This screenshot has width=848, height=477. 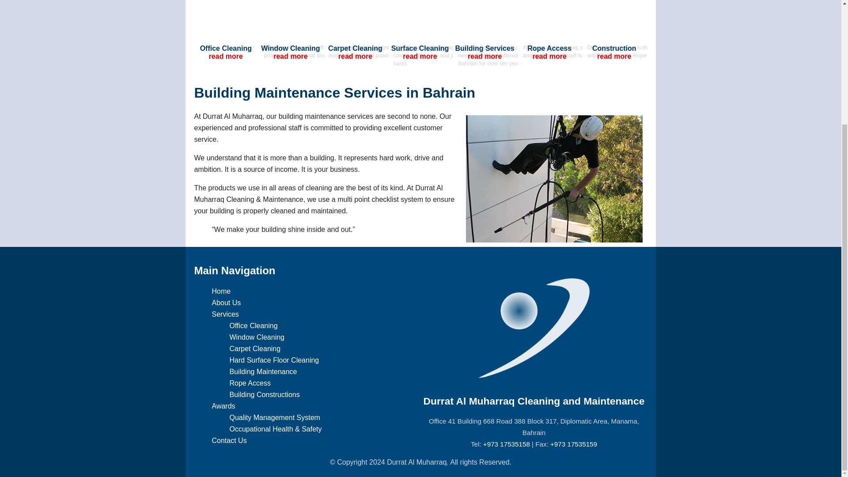 What do you see at coordinates (250, 382) in the screenshot?
I see `Rope Access` at bounding box center [250, 382].